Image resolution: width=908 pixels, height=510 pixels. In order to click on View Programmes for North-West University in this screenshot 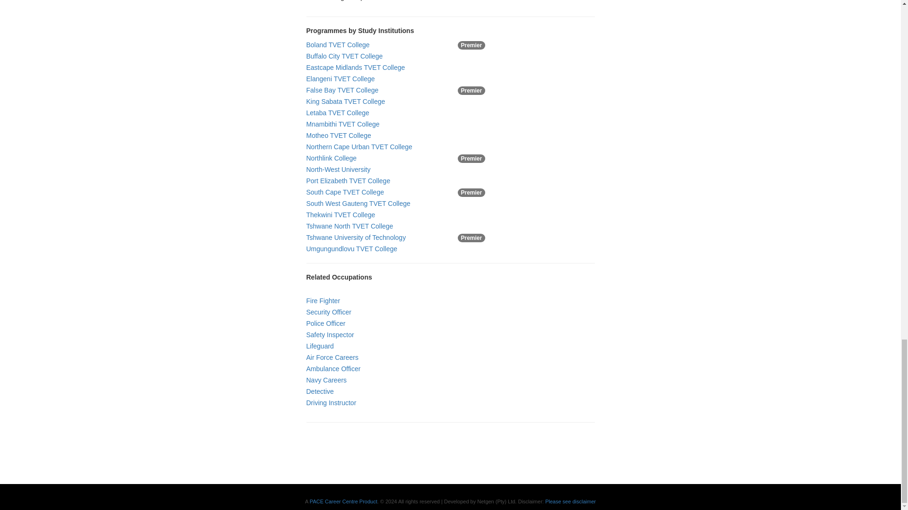, I will do `click(339, 170)`.